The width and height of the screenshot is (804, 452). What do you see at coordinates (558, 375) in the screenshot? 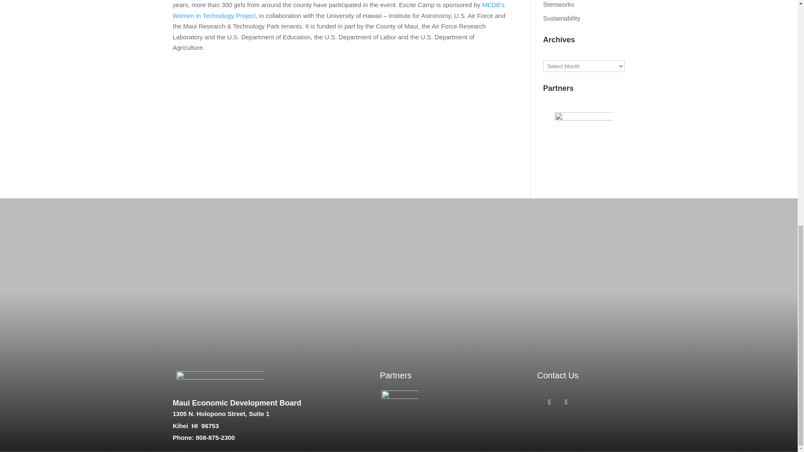
I see `Contact Us` at bounding box center [558, 375].